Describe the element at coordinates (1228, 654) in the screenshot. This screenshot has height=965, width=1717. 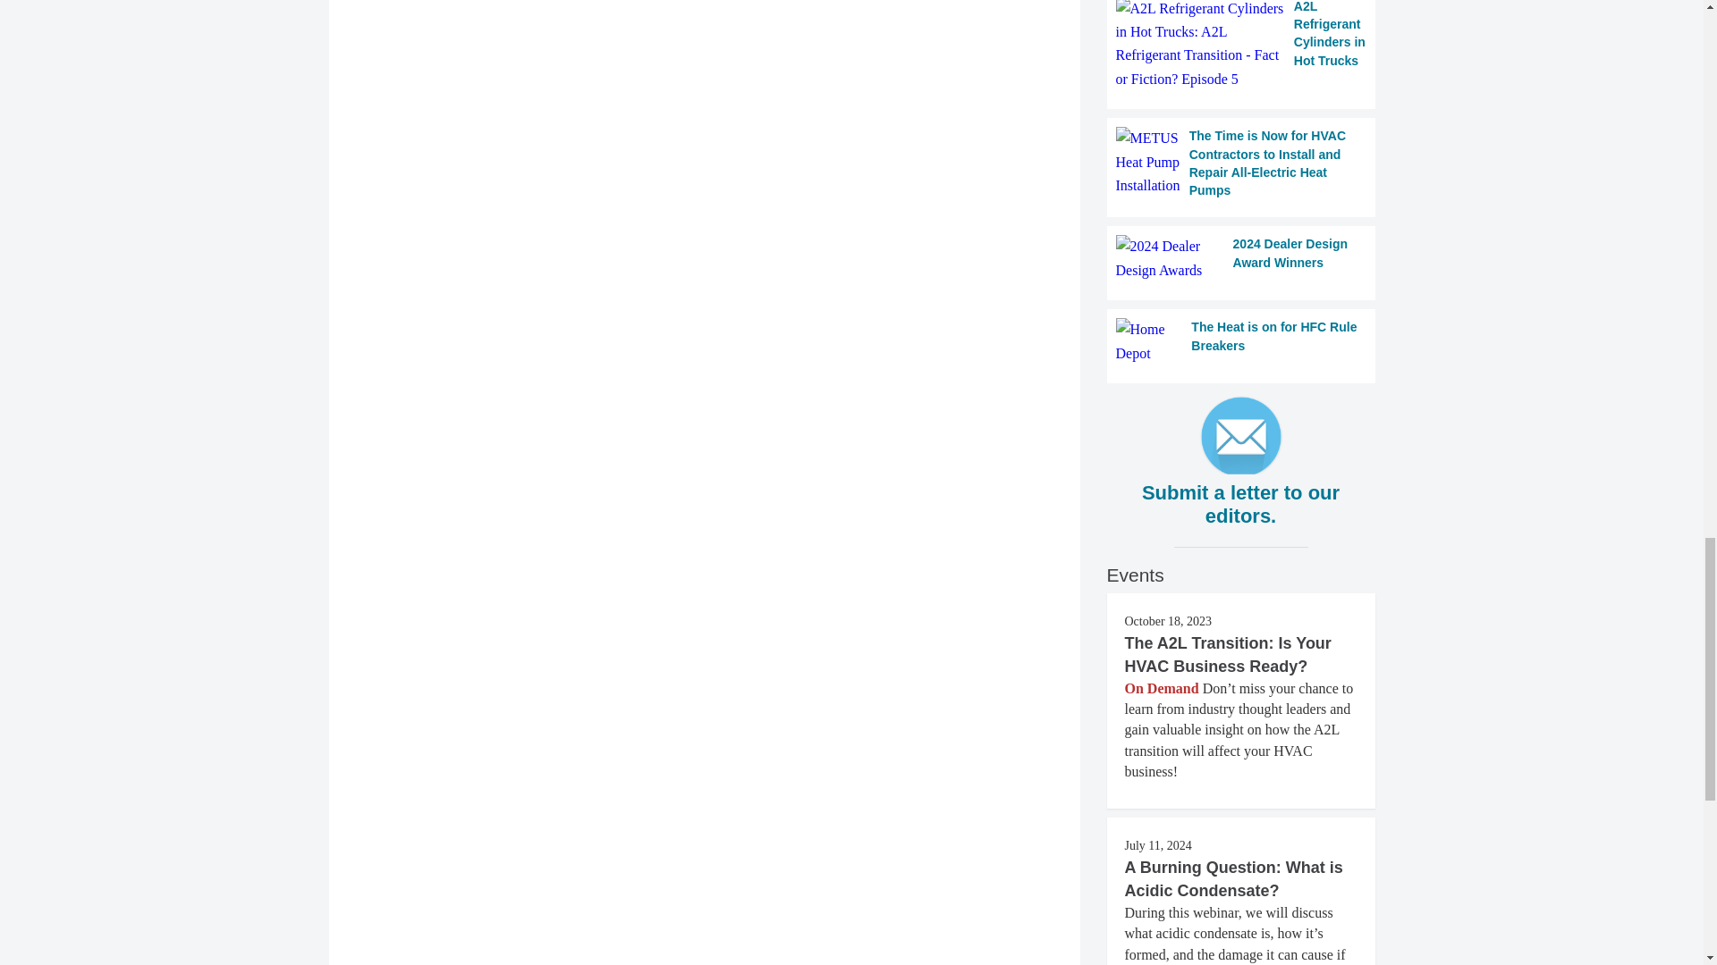
I see `The A2L Transition: Is Your HVAC Business Ready?` at that location.